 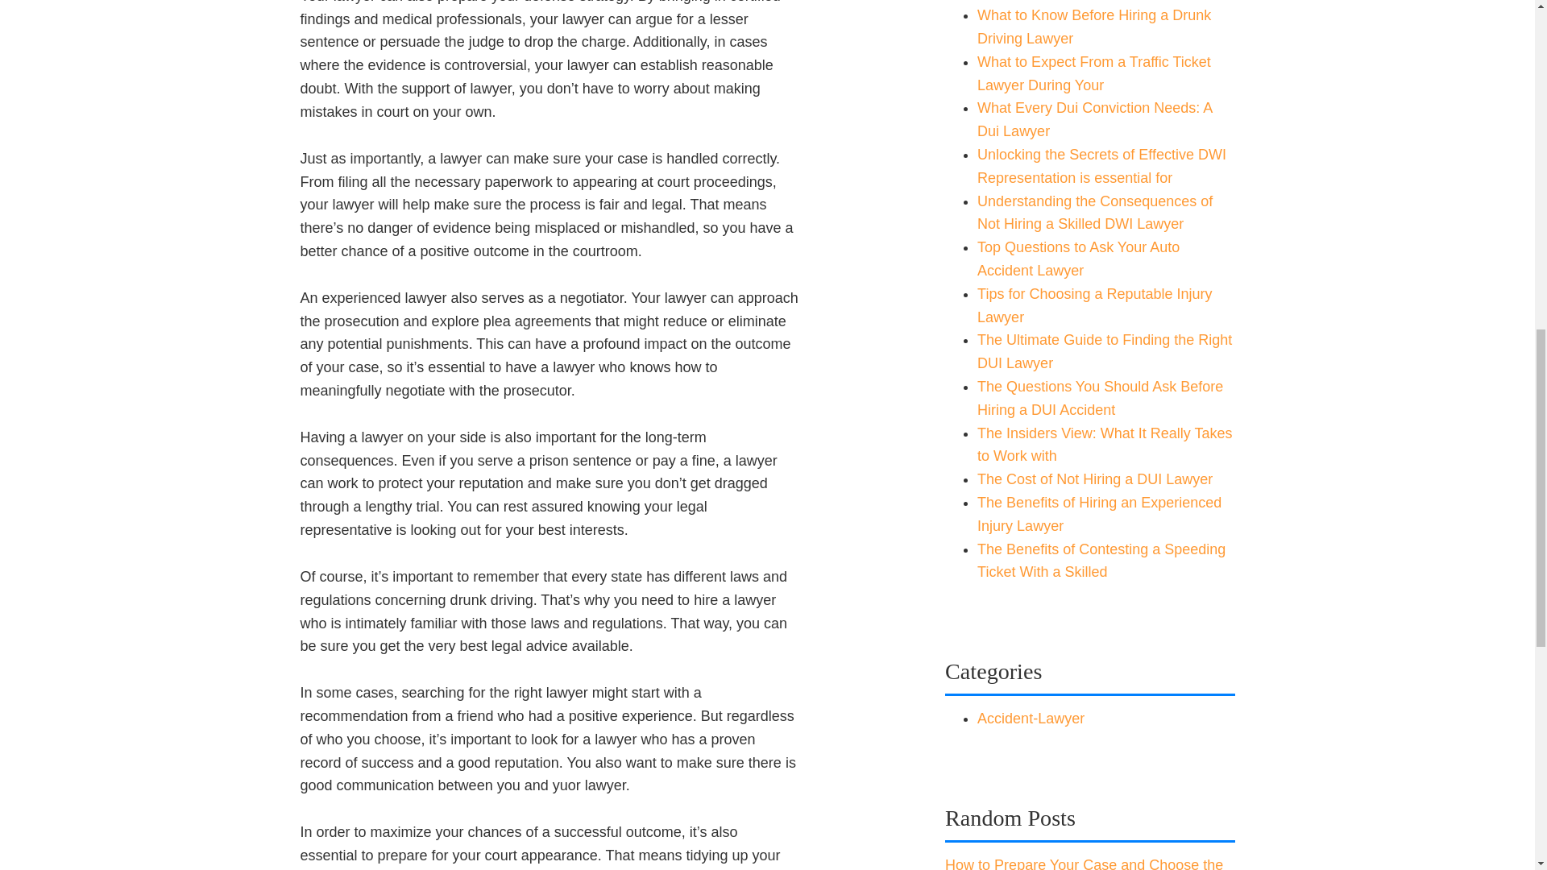 I want to click on How to Prepare Your Case and Choose the Right DUI, so click(x=1085, y=864).